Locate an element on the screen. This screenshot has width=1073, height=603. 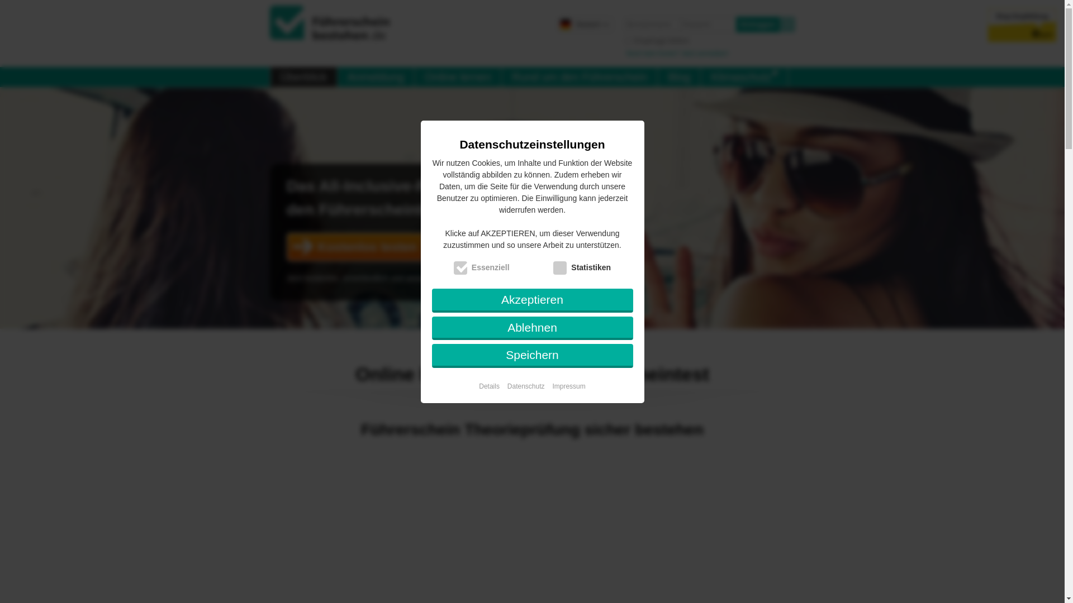
Anmeldung is located at coordinates (376, 76).